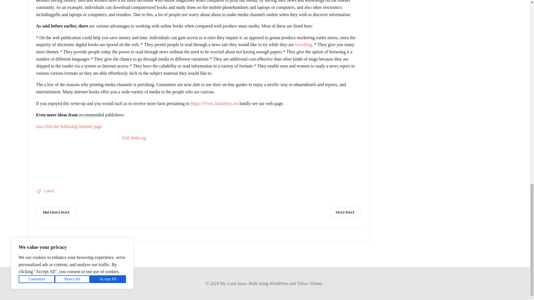 The height and width of the screenshot is (300, 534). Describe the element at coordinates (49, 191) in the screenshot. I see `Latest` at that location.